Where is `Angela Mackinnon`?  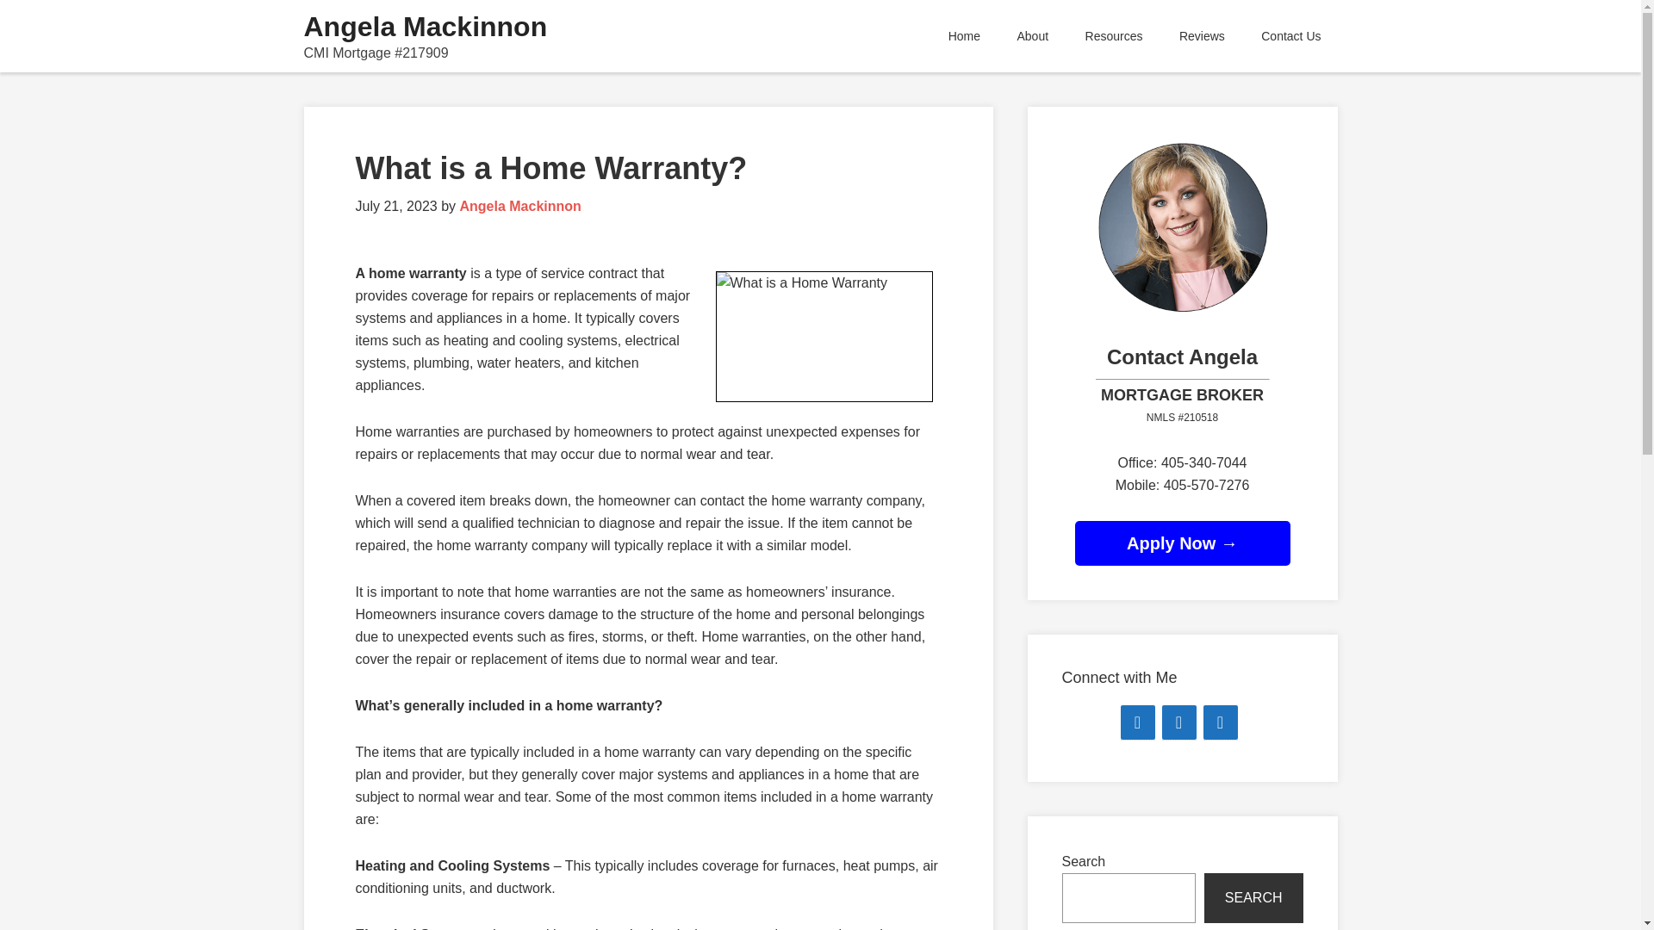
Angela Mackinnon is located at coordinates (425, 26).